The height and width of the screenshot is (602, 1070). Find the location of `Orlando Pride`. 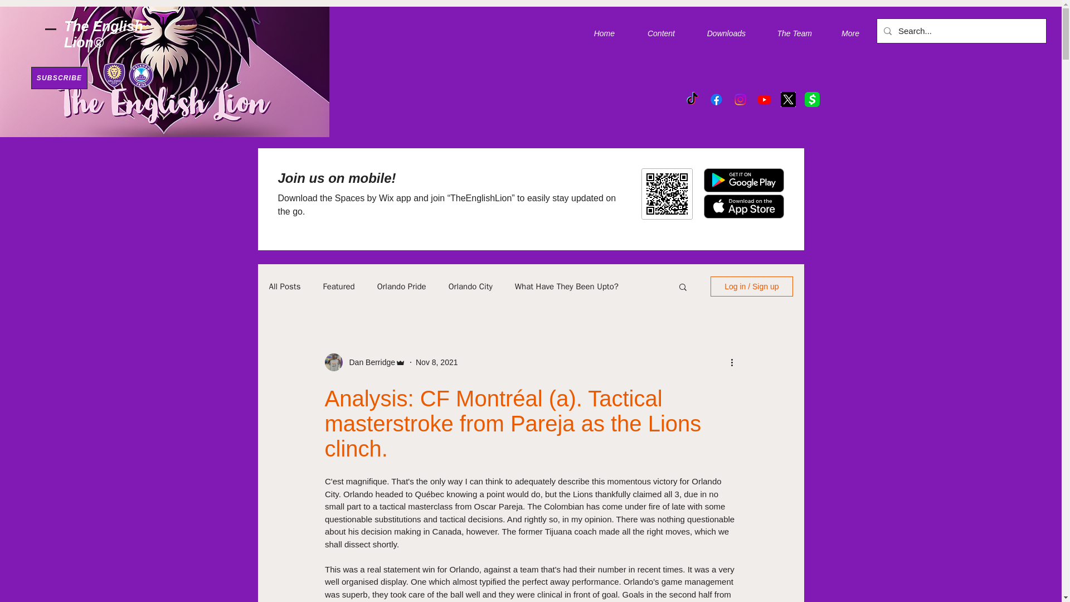

Orlando Pride is located at coordinates (401, 286).